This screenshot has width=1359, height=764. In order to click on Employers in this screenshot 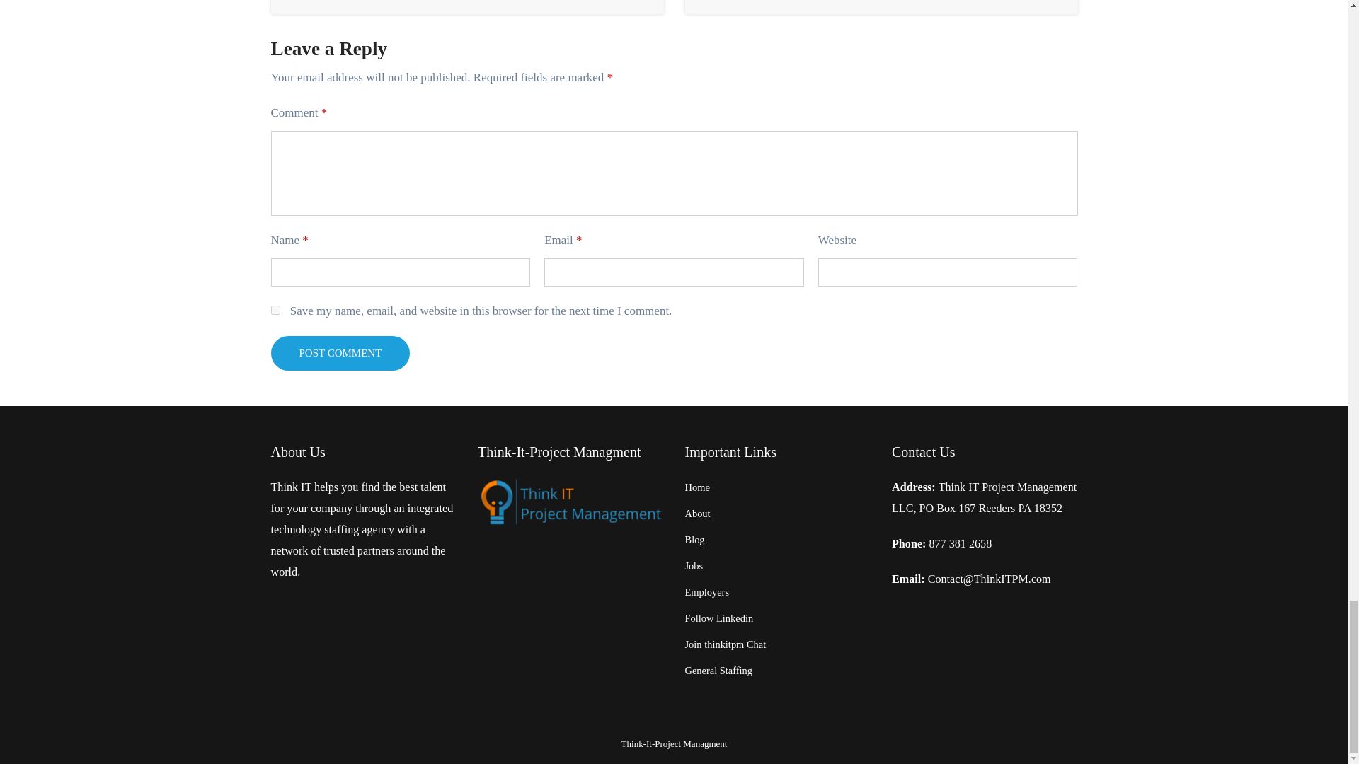, I will do `click(707, 591)`.